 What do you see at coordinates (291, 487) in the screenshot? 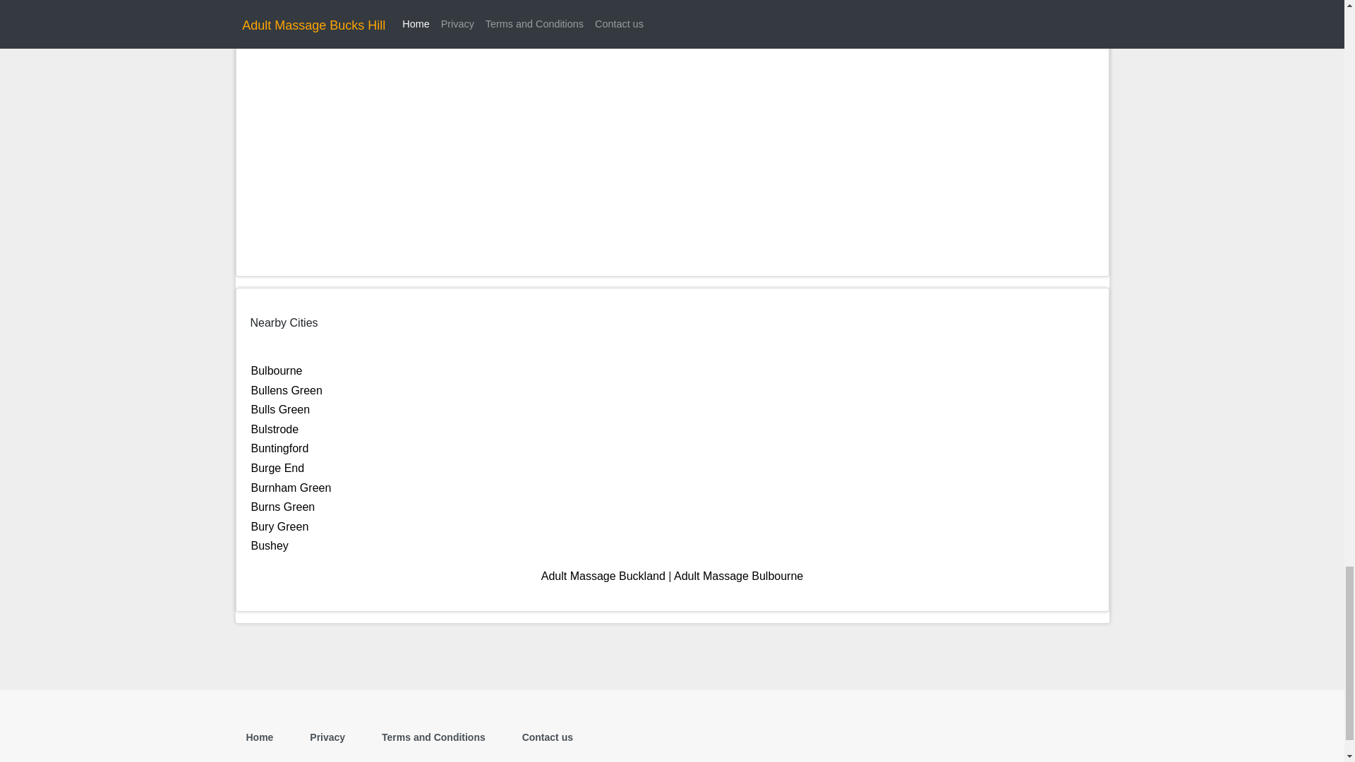
I see `Burnham Green` at bounding box center [291, 487].